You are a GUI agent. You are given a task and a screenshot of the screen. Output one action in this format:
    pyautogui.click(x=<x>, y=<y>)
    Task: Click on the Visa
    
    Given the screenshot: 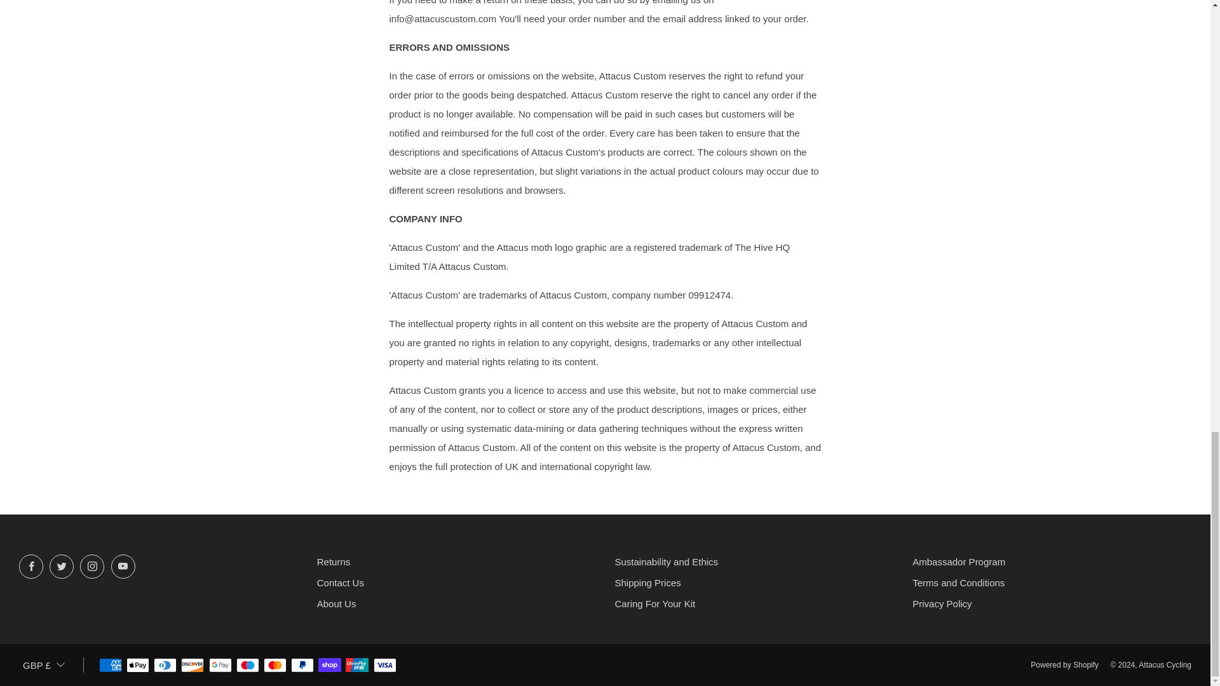 What is the action you would take?
    pyautogui.click(x=385, y=666)
    